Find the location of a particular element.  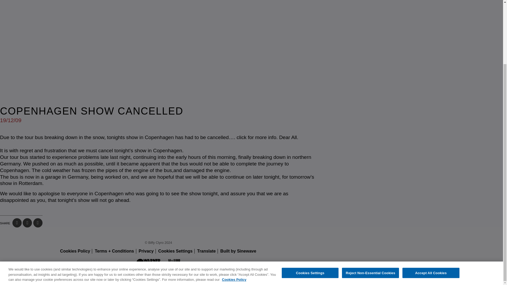

LIVE is located at coordinates (233, 198).